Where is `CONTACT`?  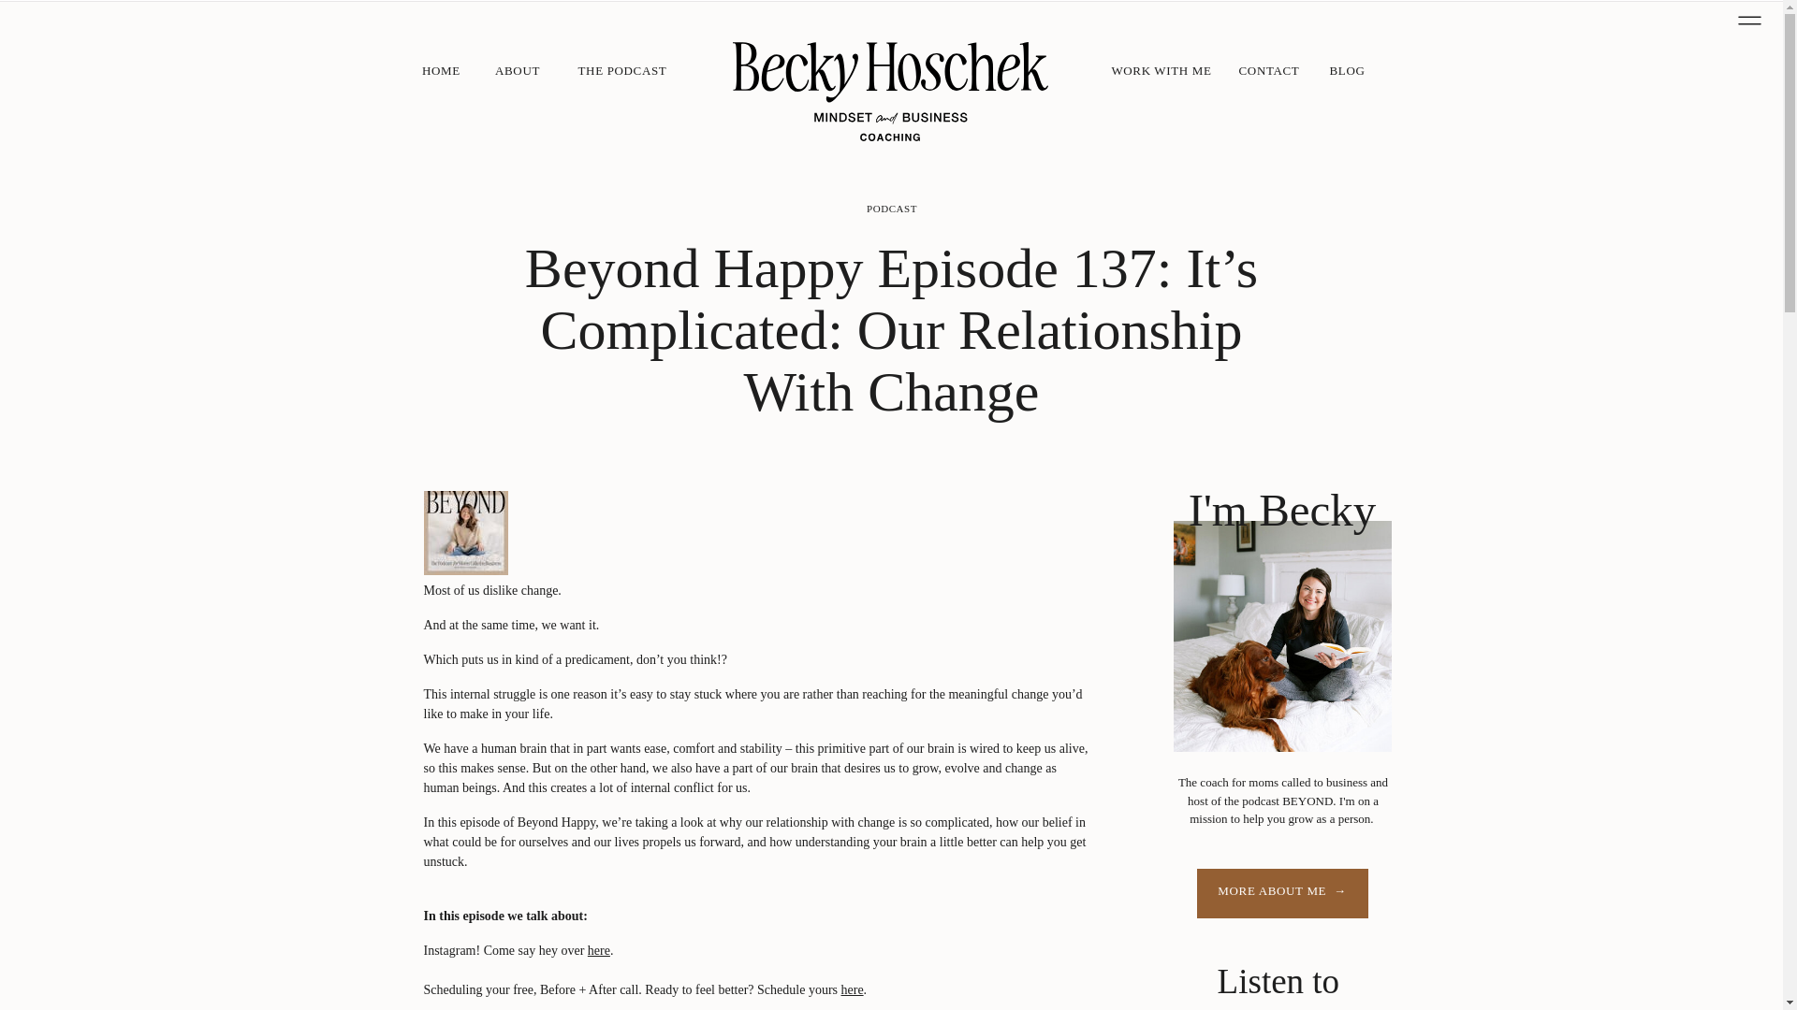 CONTACT is located at coordinates (1269, 71).